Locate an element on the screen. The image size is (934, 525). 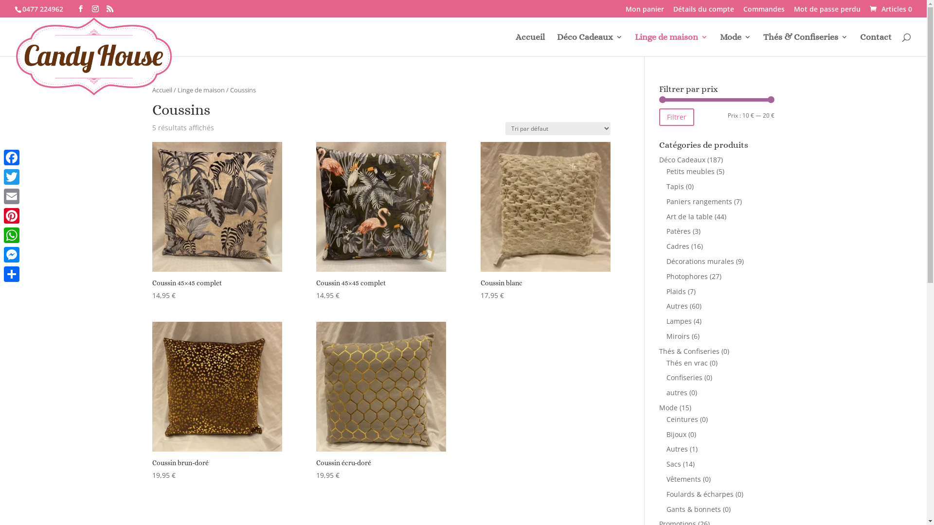
Plaids is located at coordinates (676, 292).